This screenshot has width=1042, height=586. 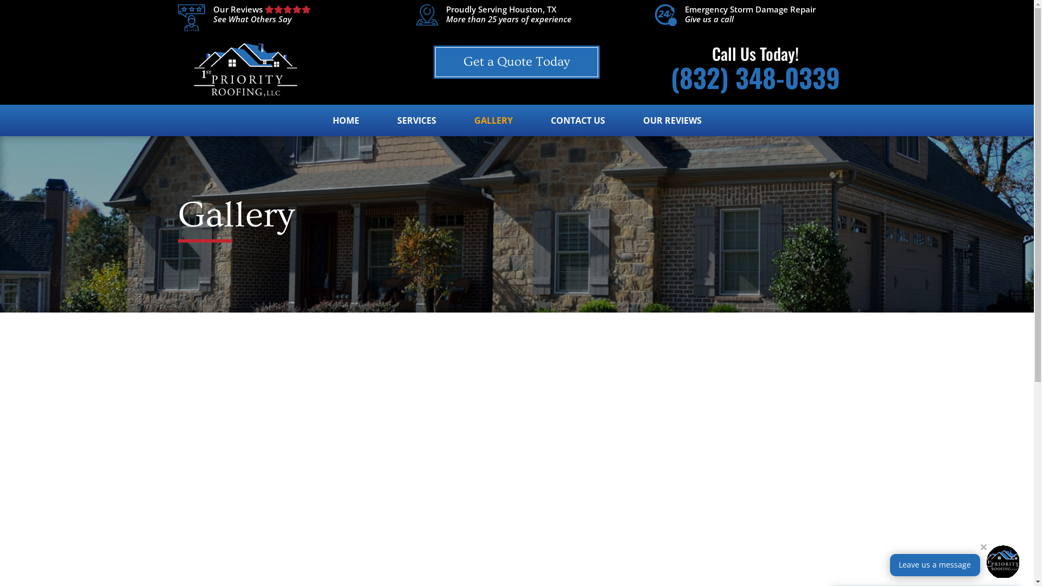 I want to click on Get a Quote Today, so click(x=517, y=62).